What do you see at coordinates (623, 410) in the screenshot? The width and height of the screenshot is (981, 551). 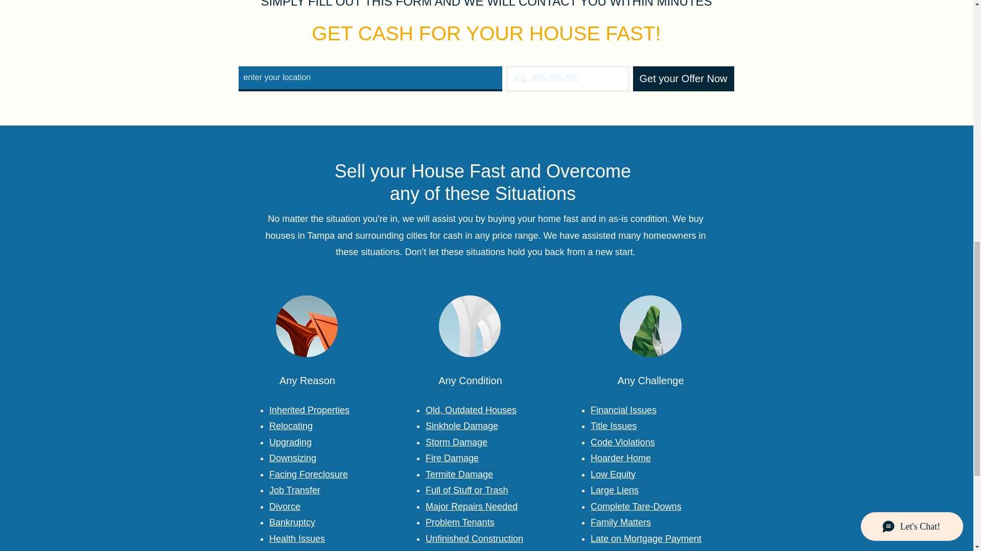 I see `Financial Issues` at bounding box center [623, 410].